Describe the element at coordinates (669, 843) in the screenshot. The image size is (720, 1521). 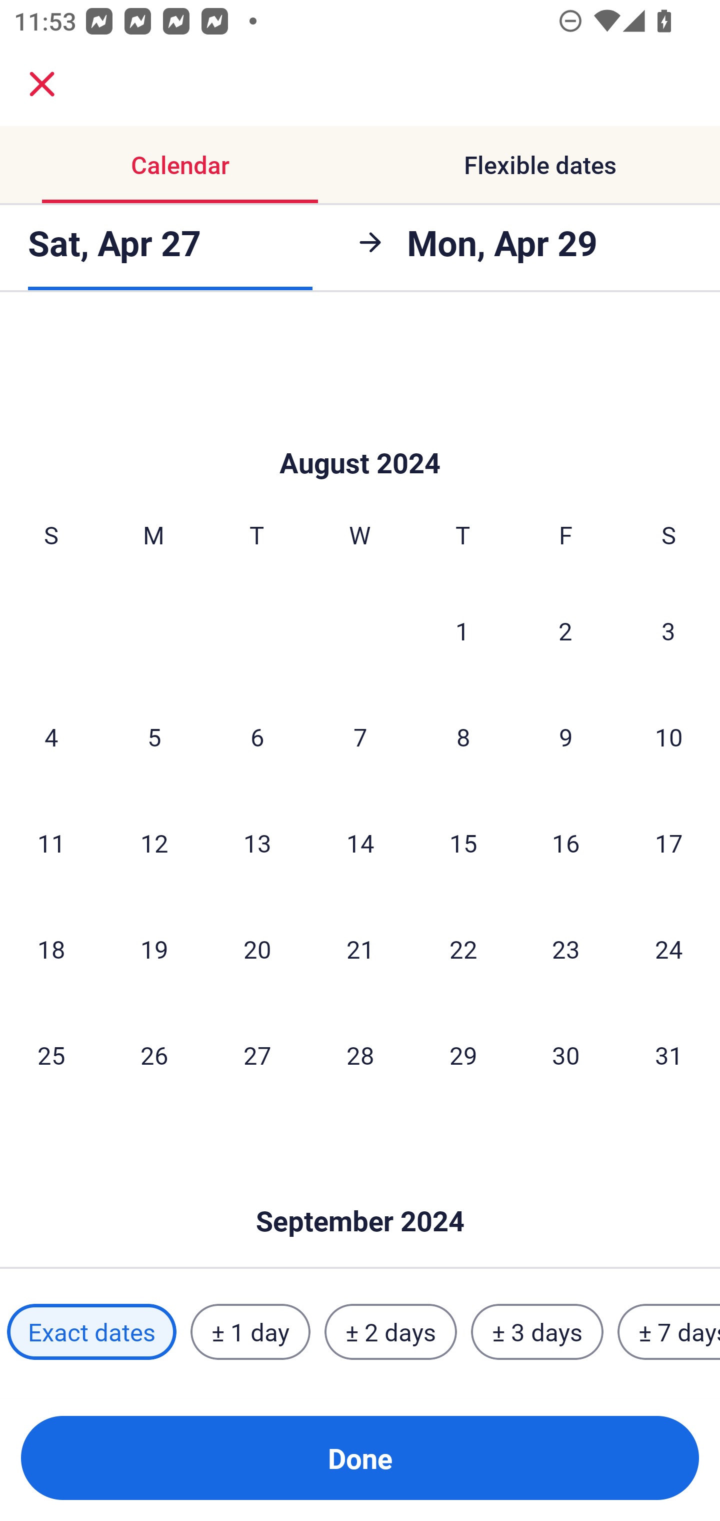
I see `17 Saturday, August 17, 2024` at that location.